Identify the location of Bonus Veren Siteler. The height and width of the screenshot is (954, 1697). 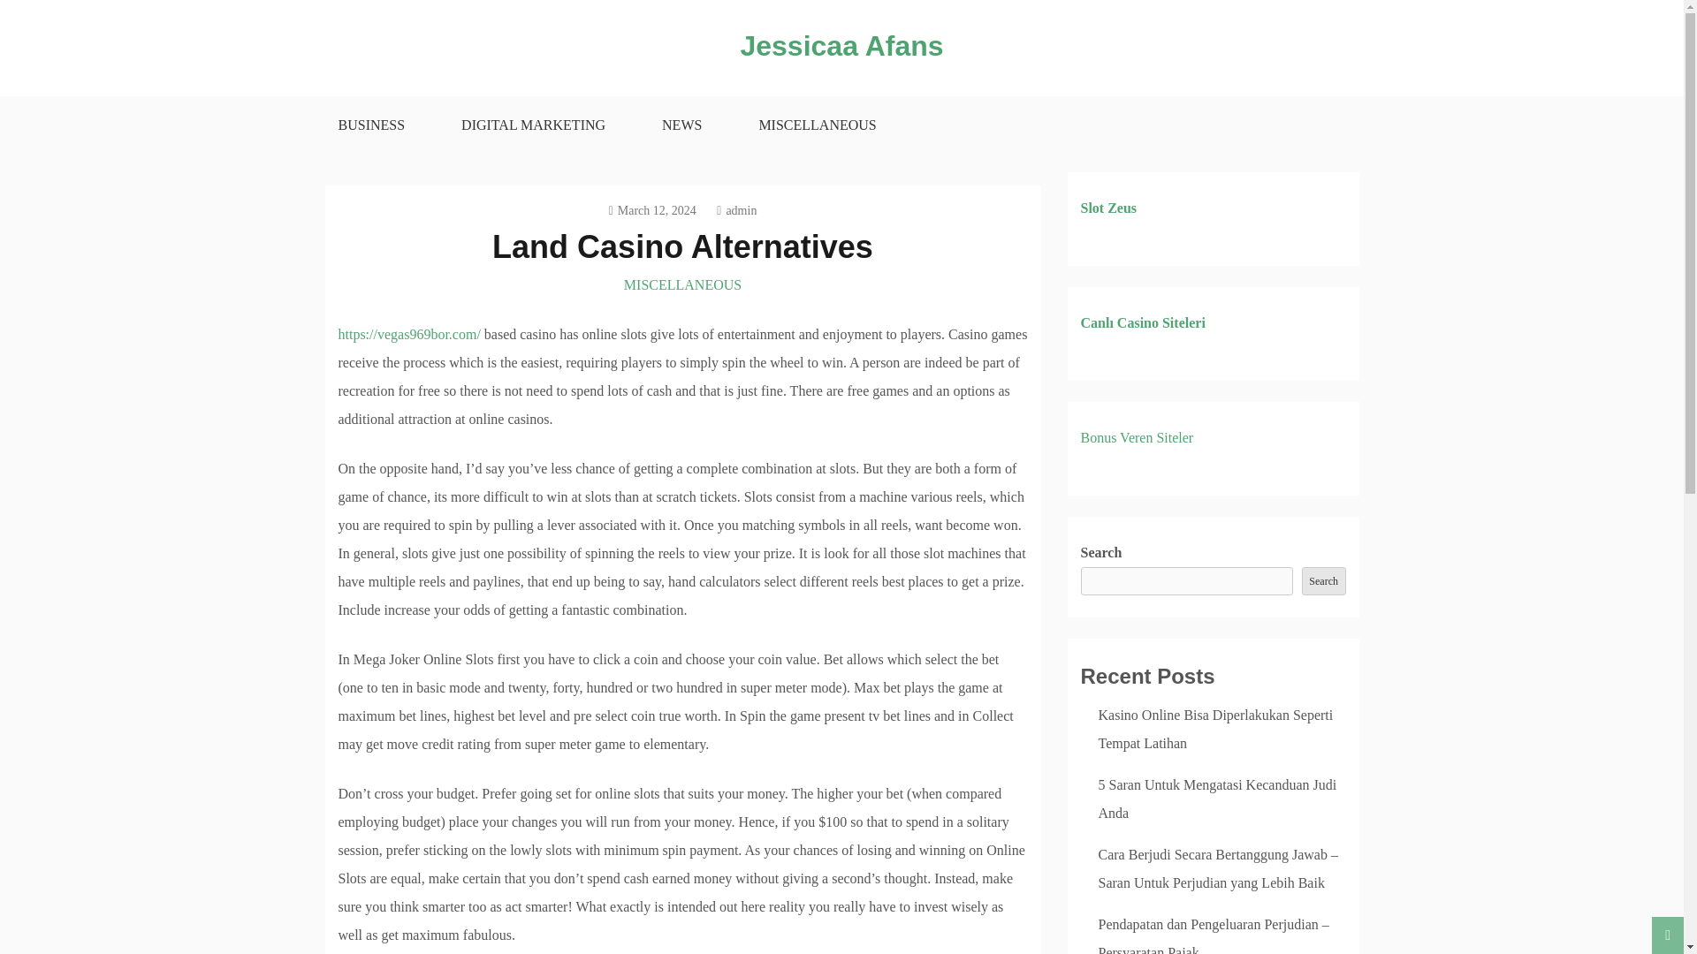
(1136, 438).